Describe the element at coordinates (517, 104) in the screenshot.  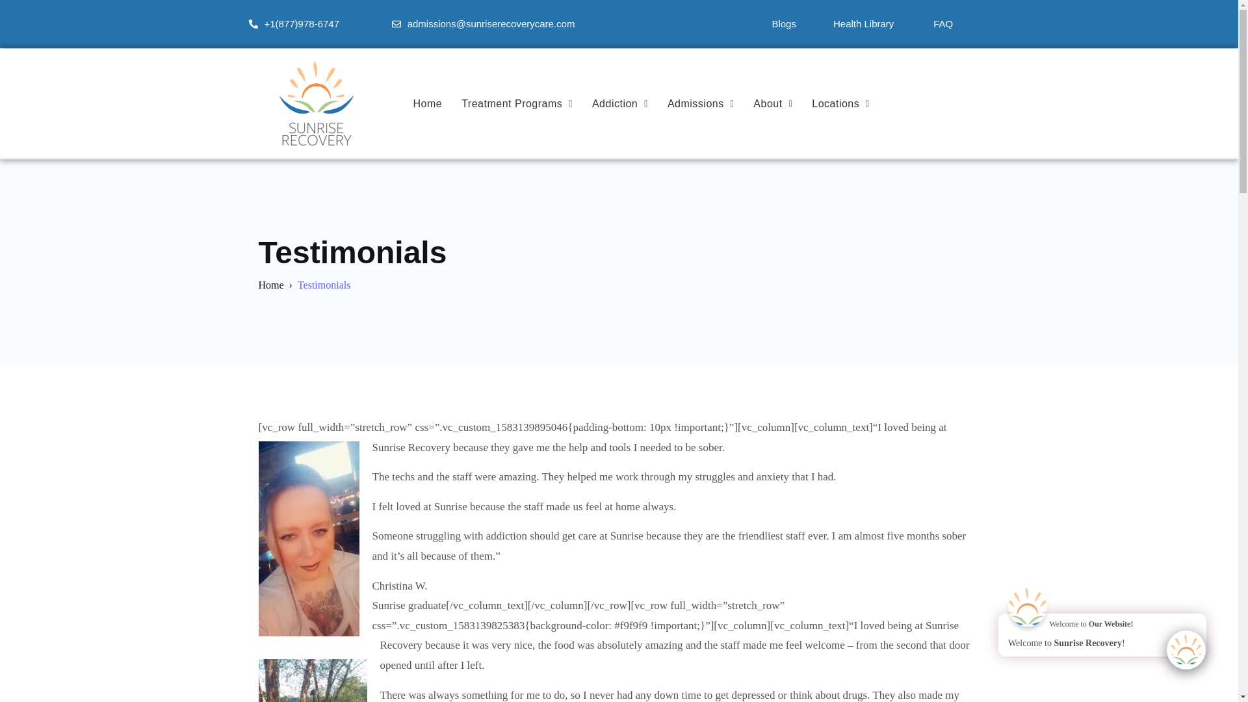
I see `Treatment Programs` at that location.